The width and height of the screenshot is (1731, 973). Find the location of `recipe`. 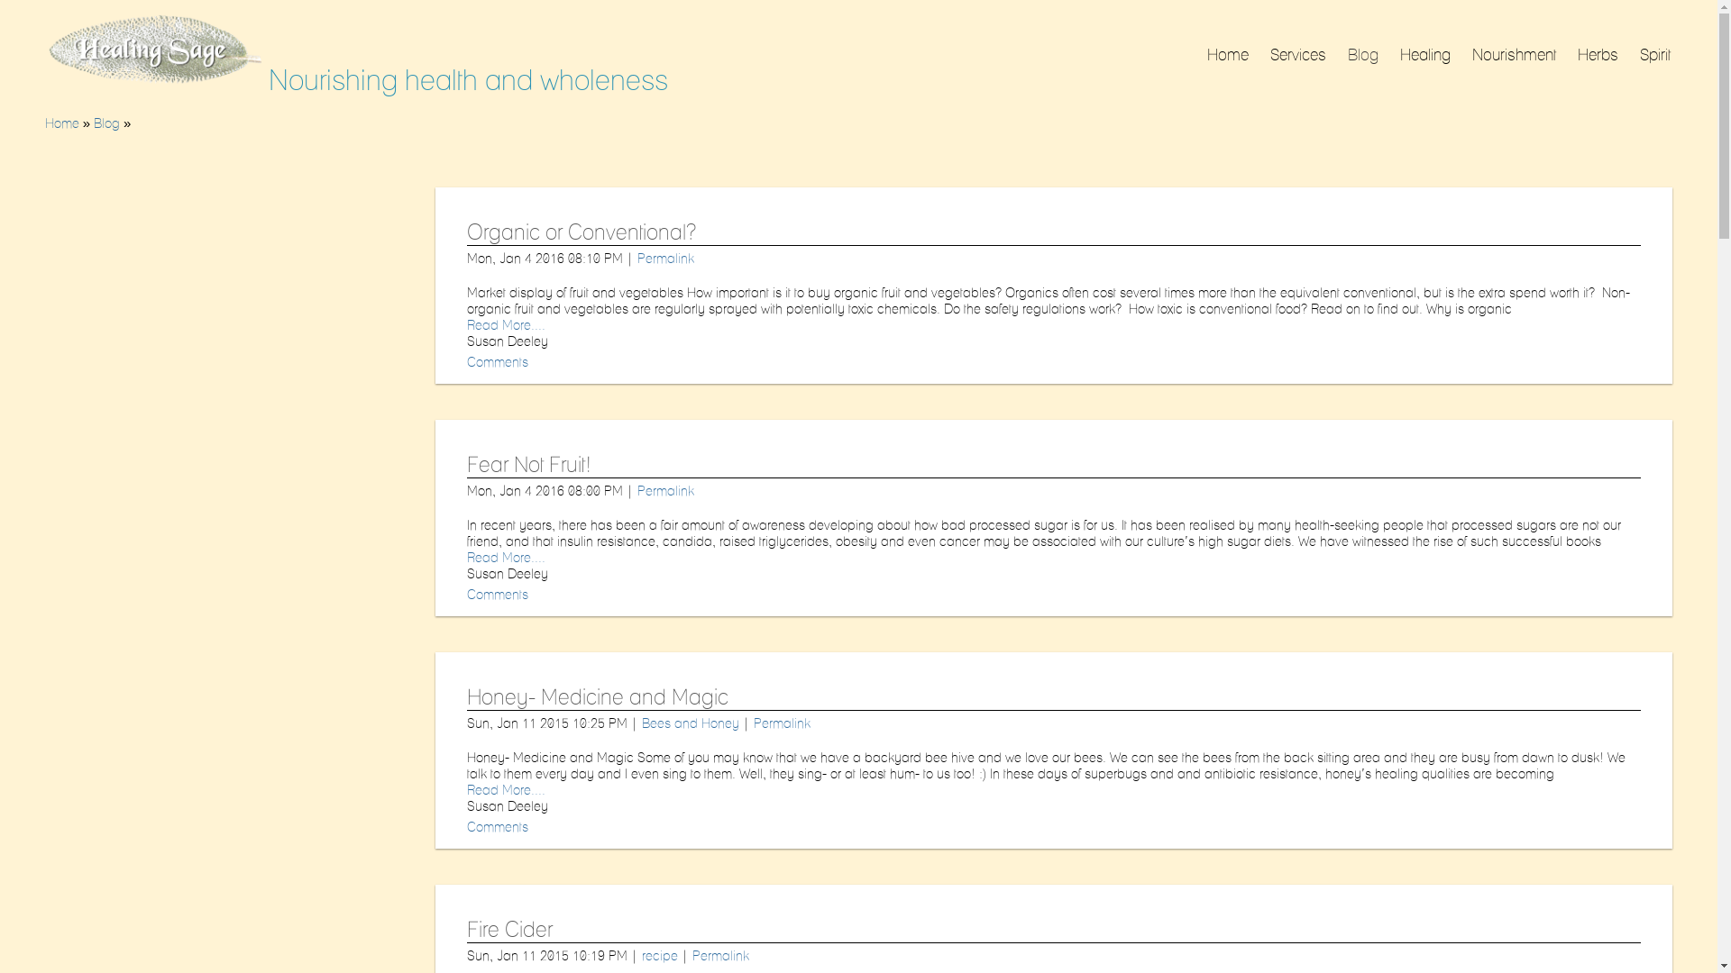

recipe is located at coordinates (660, 956).